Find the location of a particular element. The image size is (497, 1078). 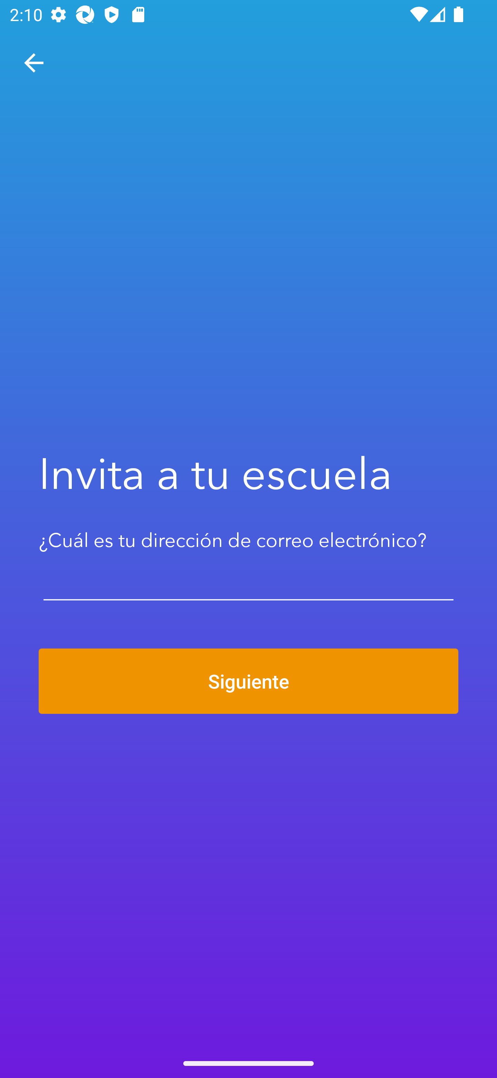

Navegar hacia arriba is located at coordinates (34, 63).